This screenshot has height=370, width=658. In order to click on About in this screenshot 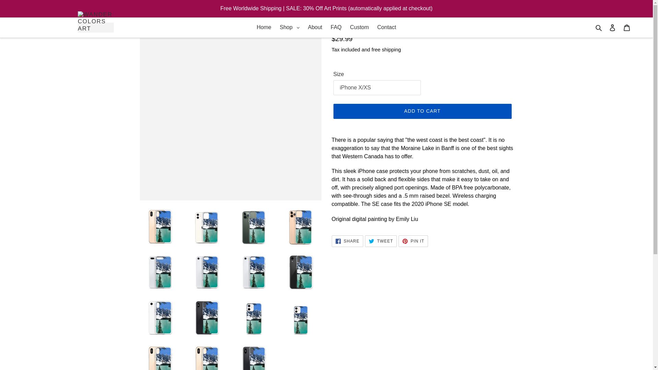, I will do `click(315, 27)`.